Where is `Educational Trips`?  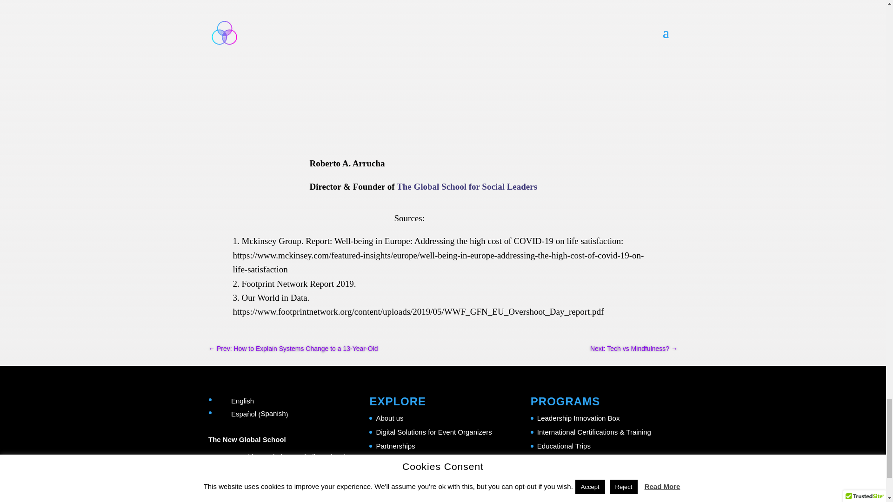 Educational Trips is located at coordinates (564, 446).